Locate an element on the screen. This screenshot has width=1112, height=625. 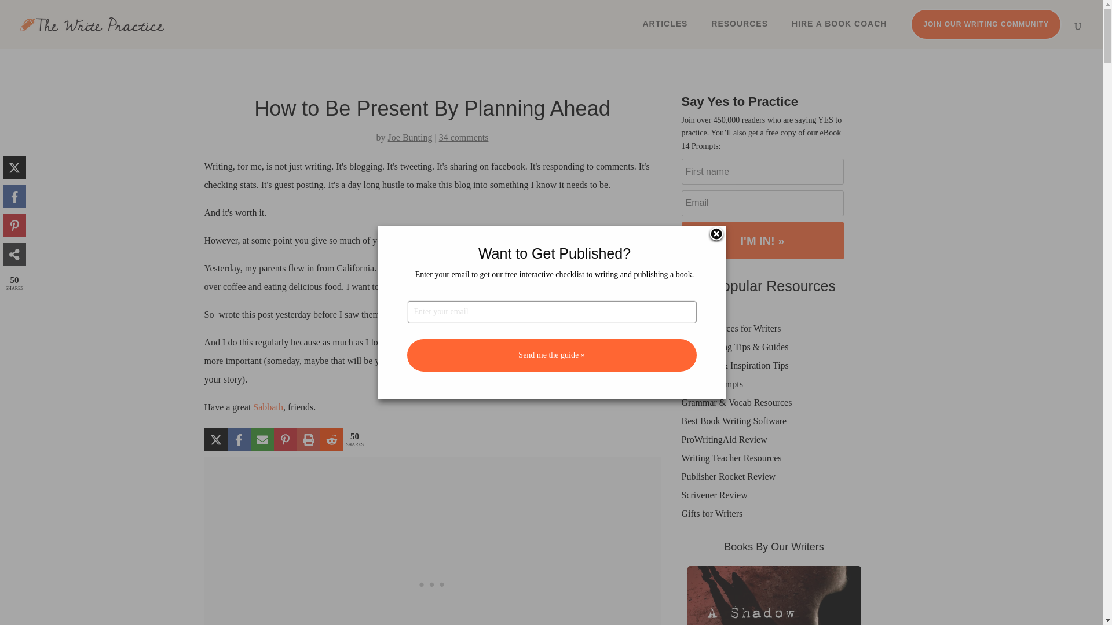
HIRE A BOOK COACH is located at coordinates (840, 28).